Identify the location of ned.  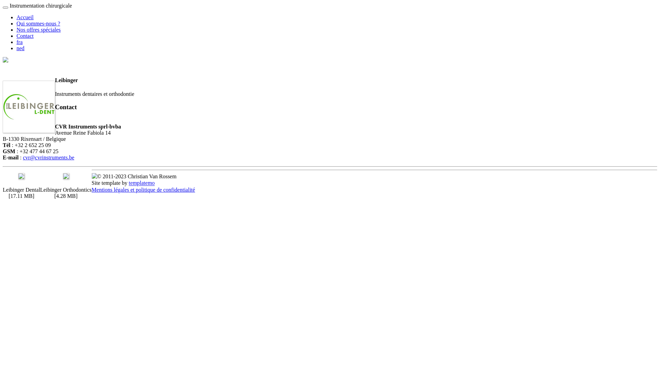
(21, 48).